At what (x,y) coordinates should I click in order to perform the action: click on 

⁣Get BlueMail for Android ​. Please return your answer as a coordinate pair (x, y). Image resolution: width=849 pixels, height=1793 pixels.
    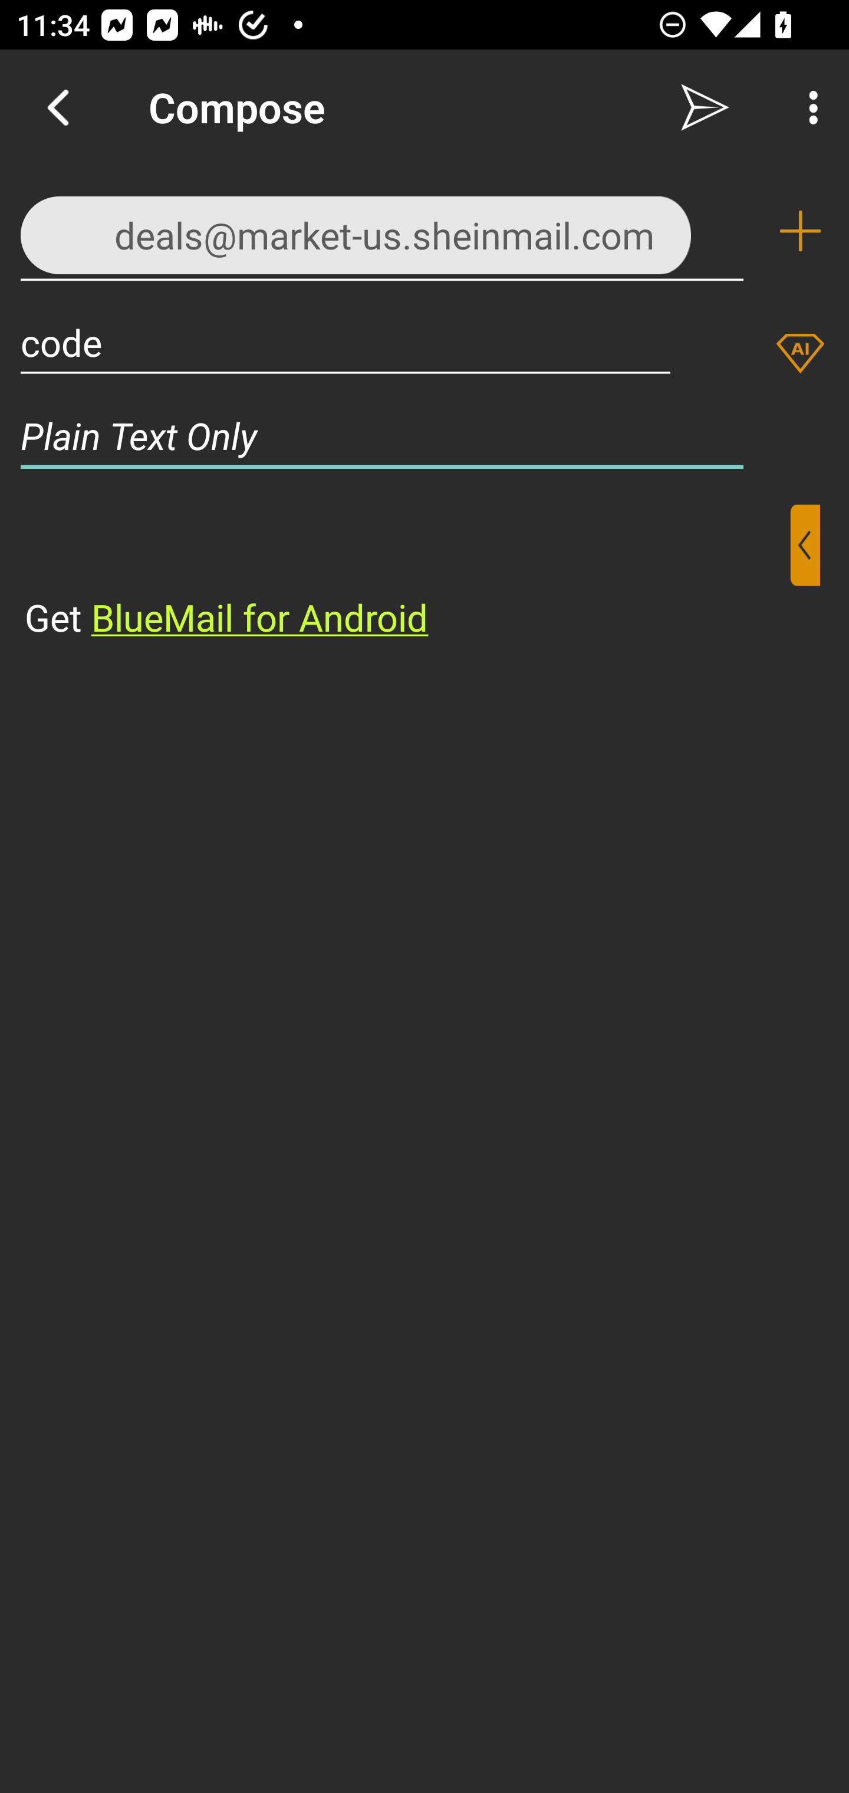
    Looking at the image, I should click on (406, 573).